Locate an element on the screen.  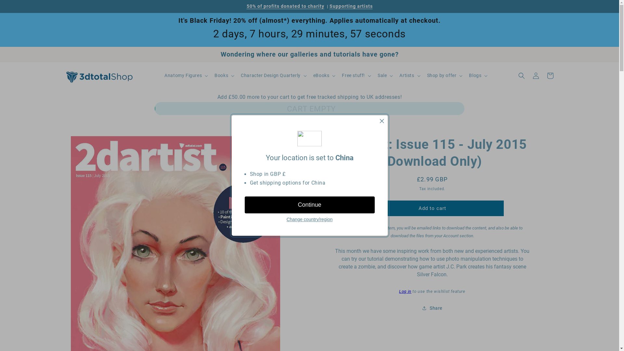
Change country/region is located at coordinates (310, 220).